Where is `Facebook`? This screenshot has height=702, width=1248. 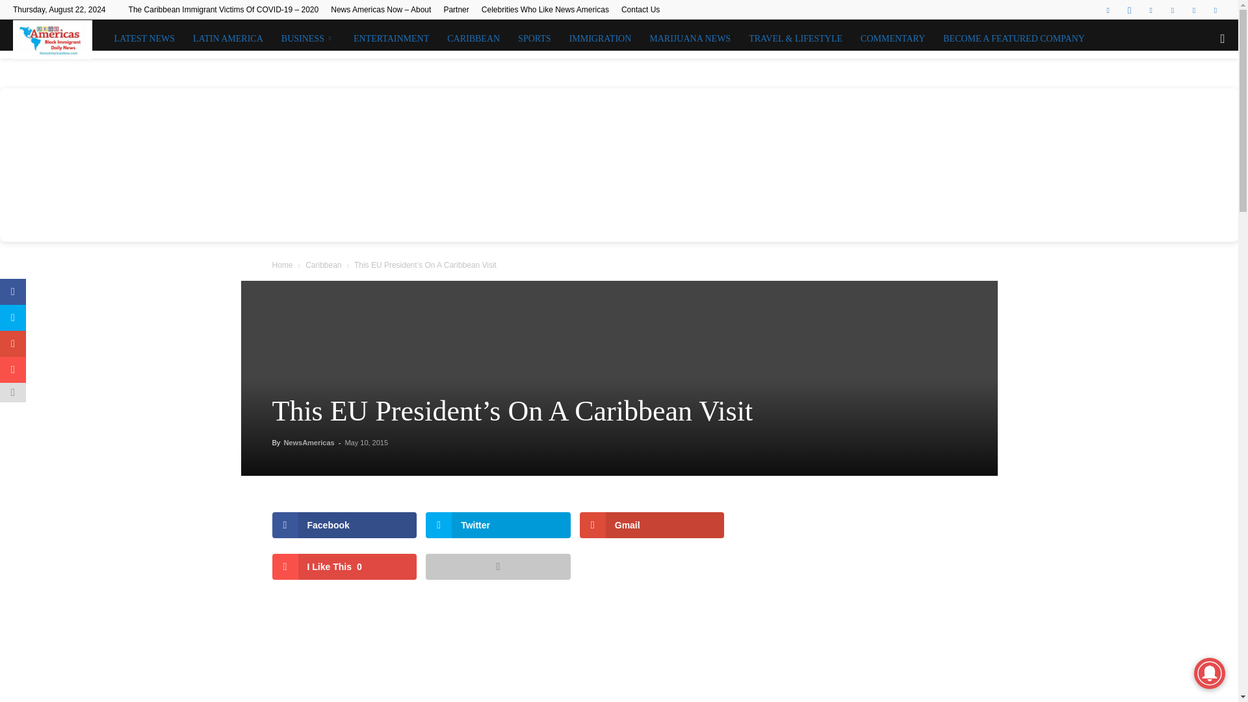 Facebook is located at coordinates (1108, 10).